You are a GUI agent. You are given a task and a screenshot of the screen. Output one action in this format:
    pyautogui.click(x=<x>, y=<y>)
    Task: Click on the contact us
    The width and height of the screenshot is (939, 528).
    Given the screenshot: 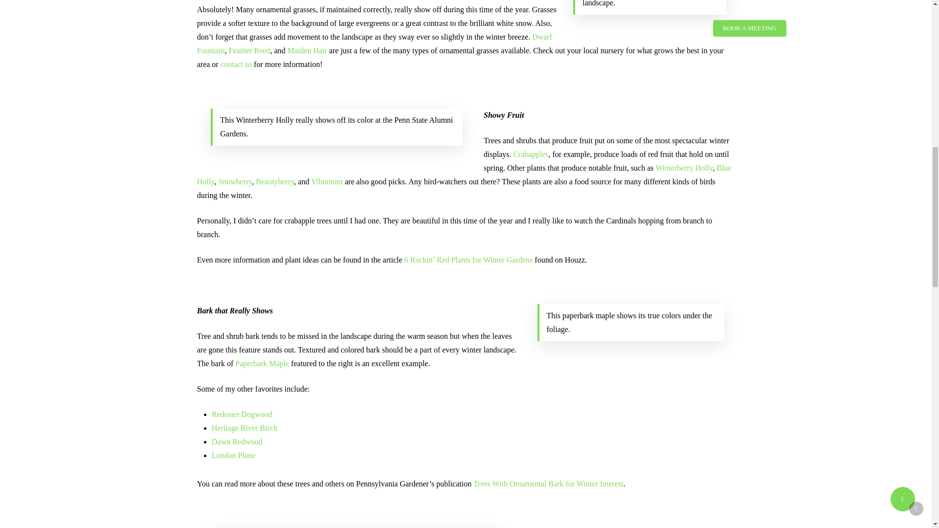 What is the action you would take?
    pyautogui.click(x=236, y=65)
    